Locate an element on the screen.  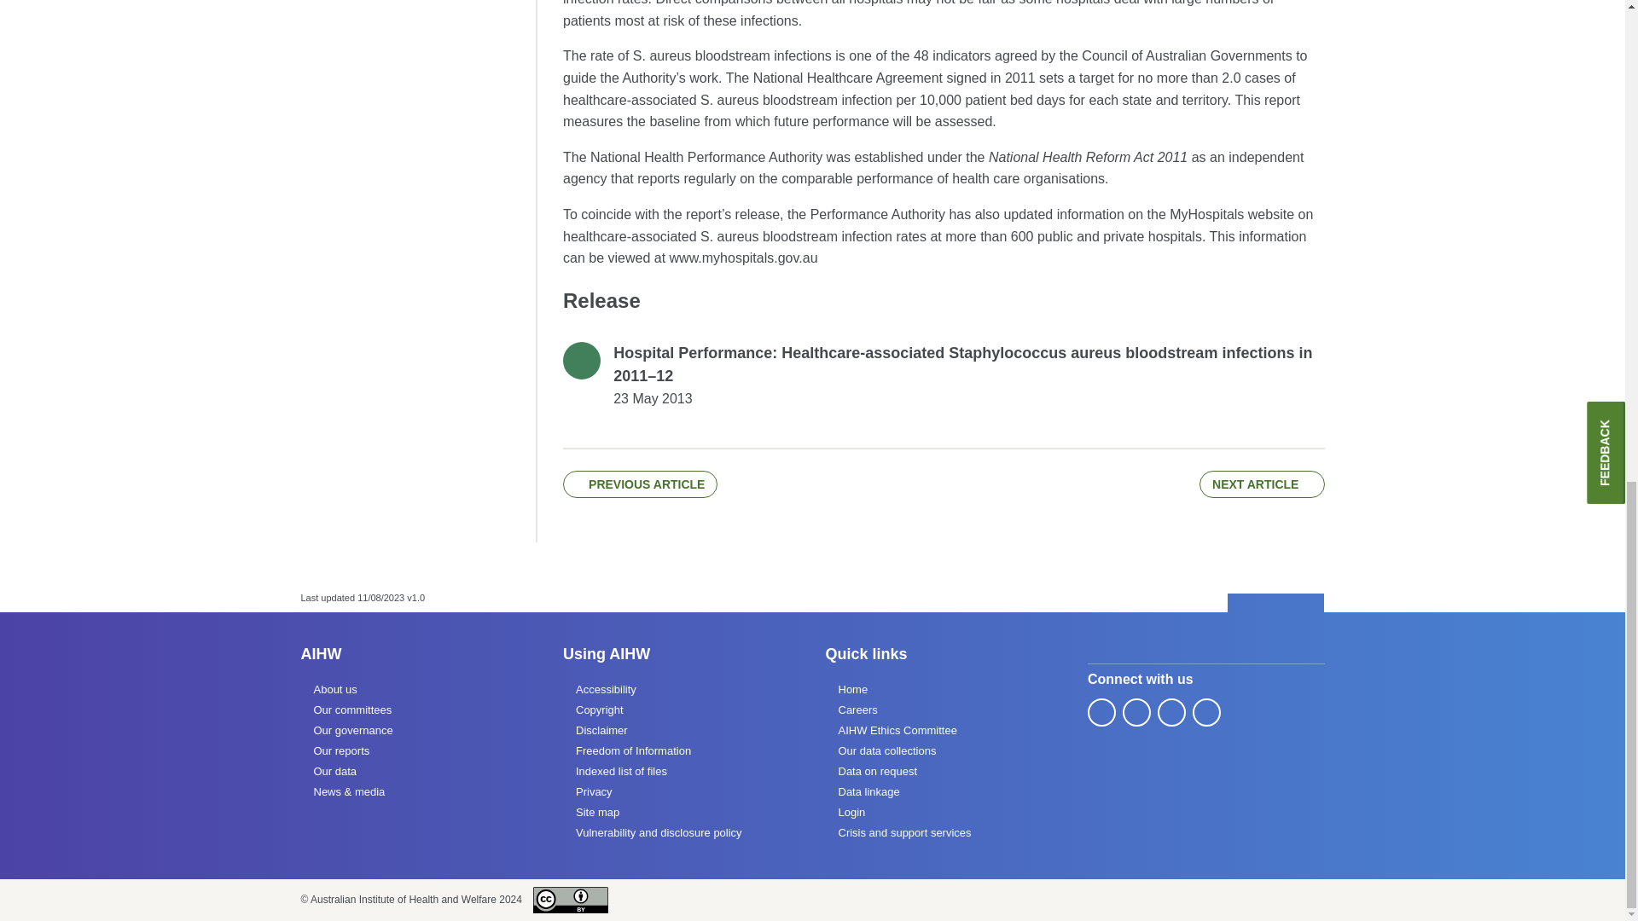
Back to top is located at coordinates (1276, 604).